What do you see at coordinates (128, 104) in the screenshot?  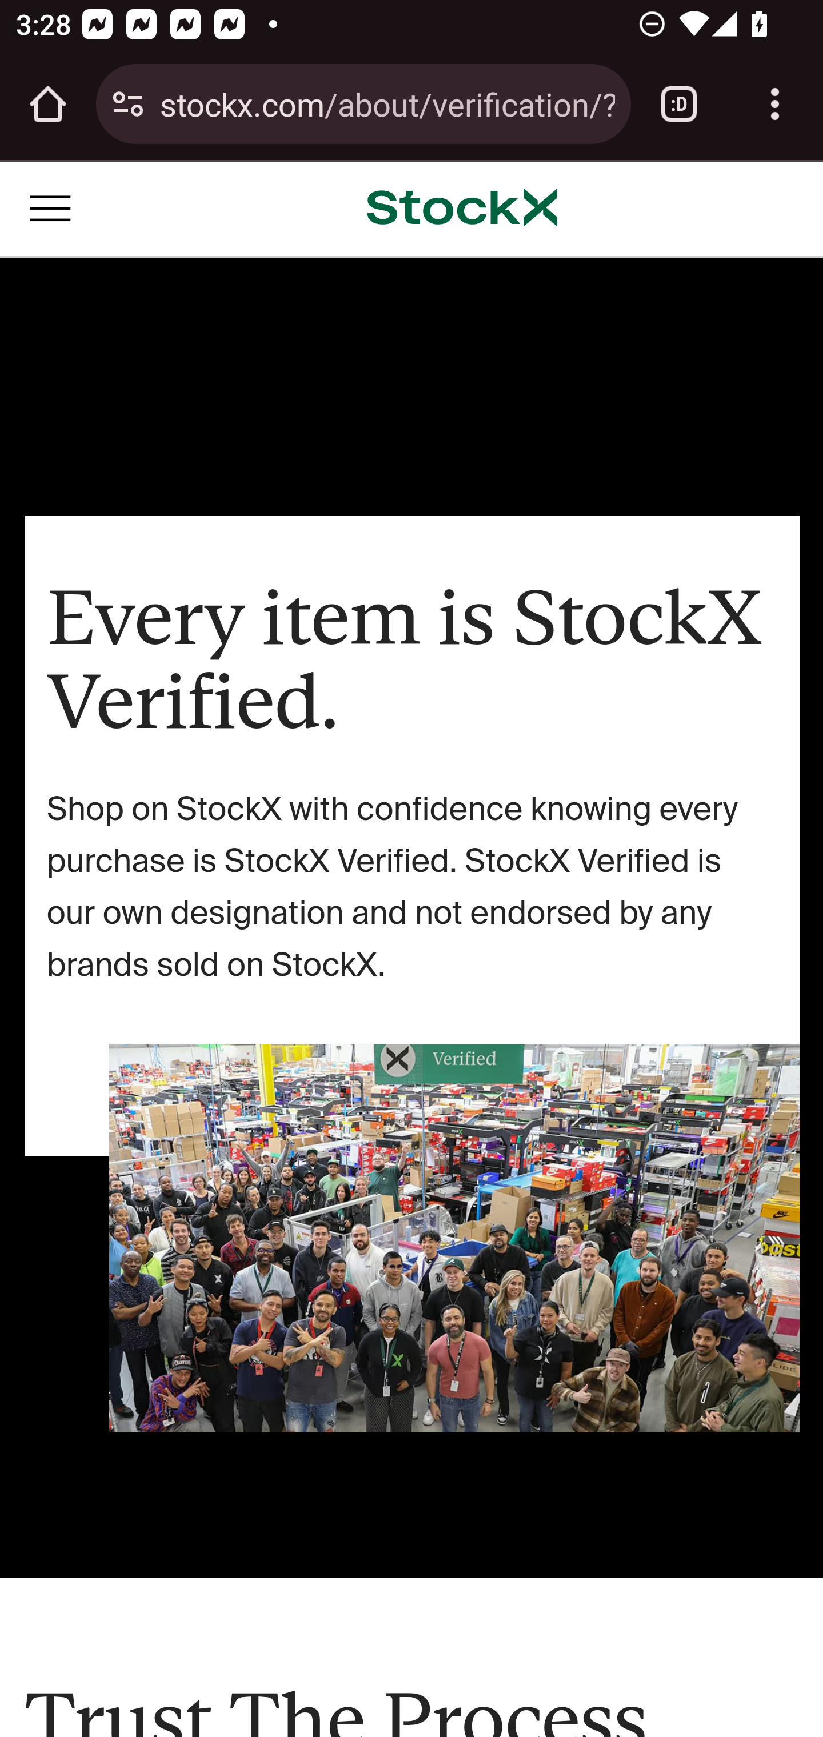 I see `Connection is secure` at bounding box center [128, 104].